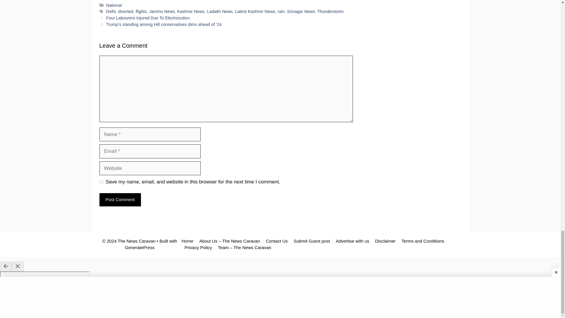 The height and width of the screenshot is (318, 565). What do you see at coordinates (301, 11) in the screenshot?
I see `Srinagar News` at bounding box center [301, 11].